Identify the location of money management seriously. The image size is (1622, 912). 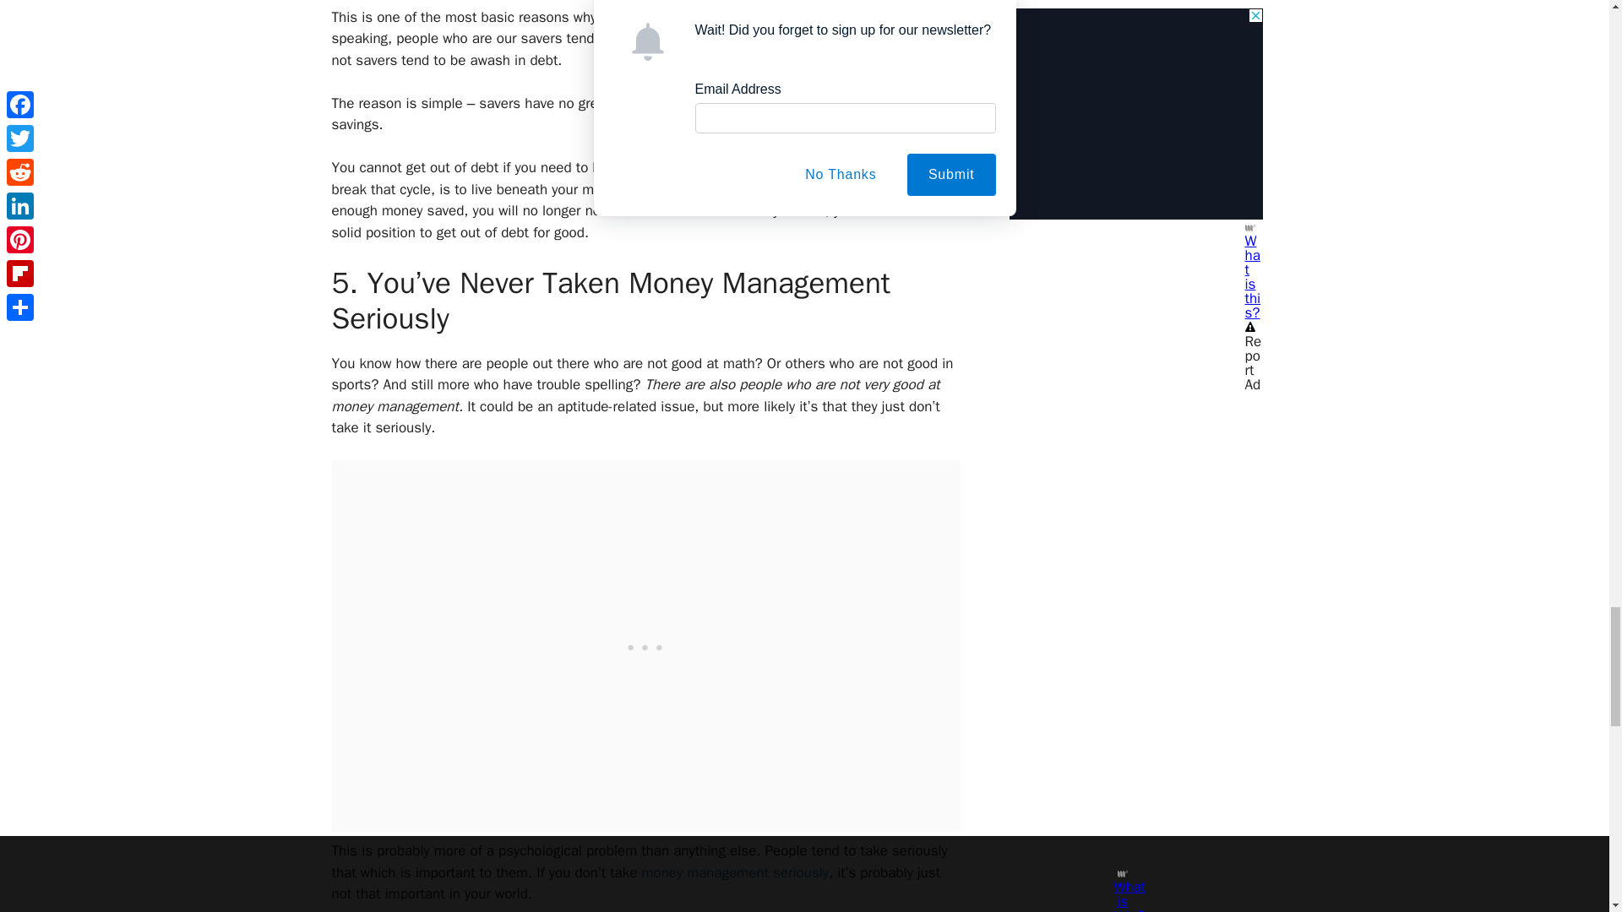
(732, 872).